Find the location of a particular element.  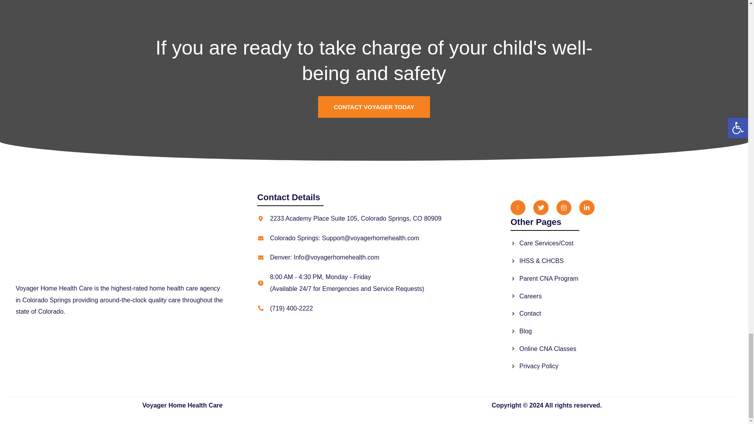

CONTACT VOYAGER TODAY is located at coordinates (374, 107).